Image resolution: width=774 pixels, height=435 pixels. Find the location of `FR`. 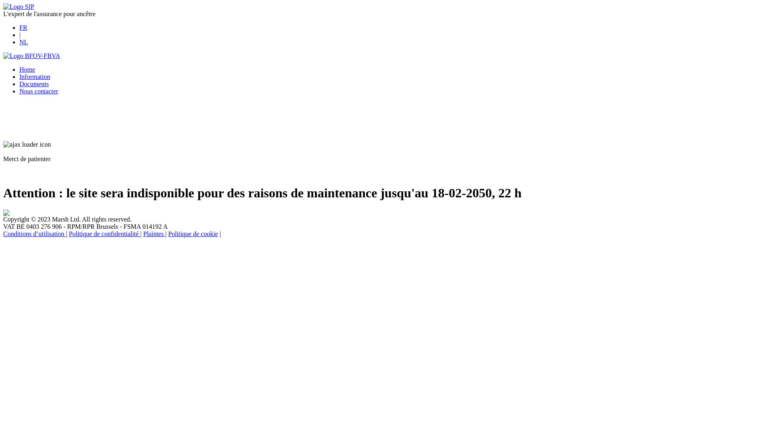

FR is located at coordinates (23, 27).